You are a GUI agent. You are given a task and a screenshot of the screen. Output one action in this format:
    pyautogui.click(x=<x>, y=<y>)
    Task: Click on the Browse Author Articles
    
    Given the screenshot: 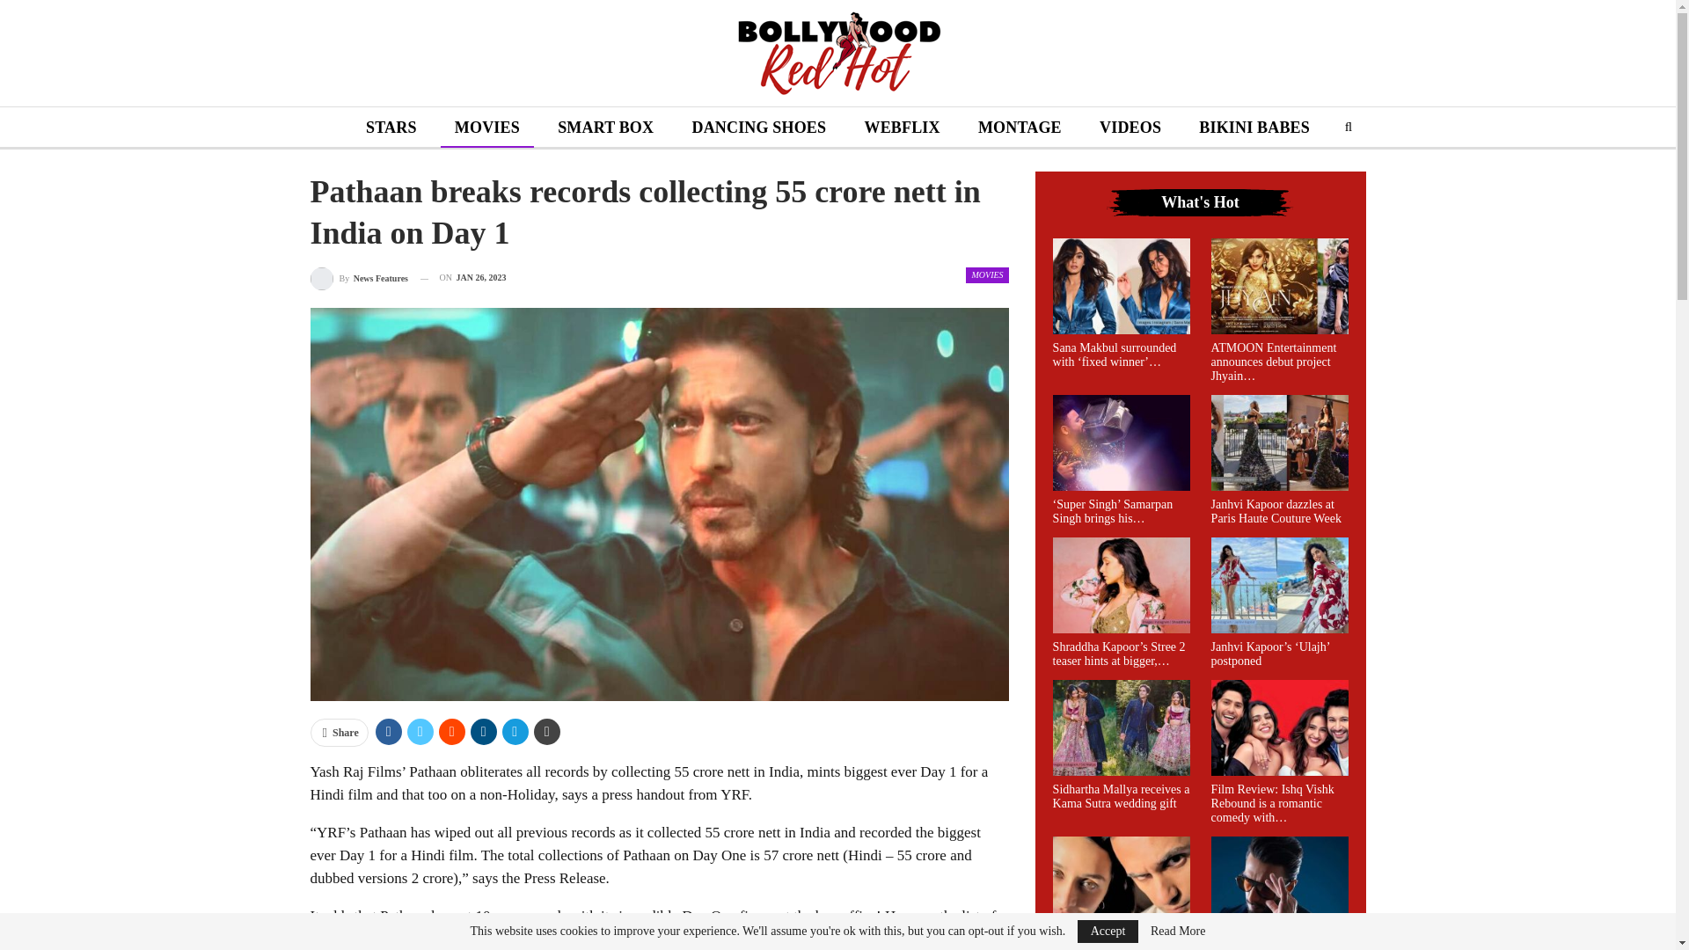 What is the action you would take?
    pyautogui.click(x=357, y=278)
    